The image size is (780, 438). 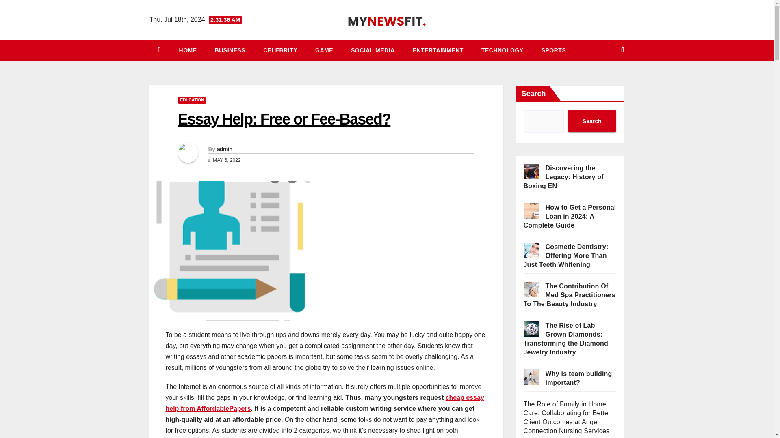 I want to click on Social Media, so click(x=373, y=50).